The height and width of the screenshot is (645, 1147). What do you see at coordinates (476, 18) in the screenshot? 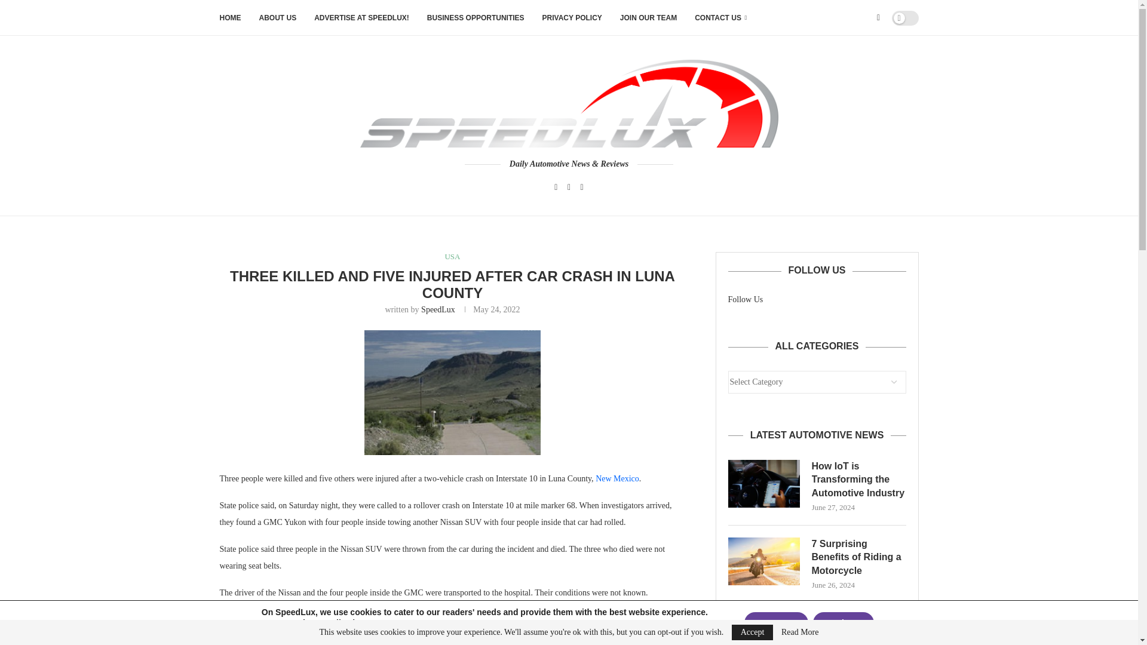
I see `BUSINESS OPPORTUNITIES` at bounding box center [476, 18].